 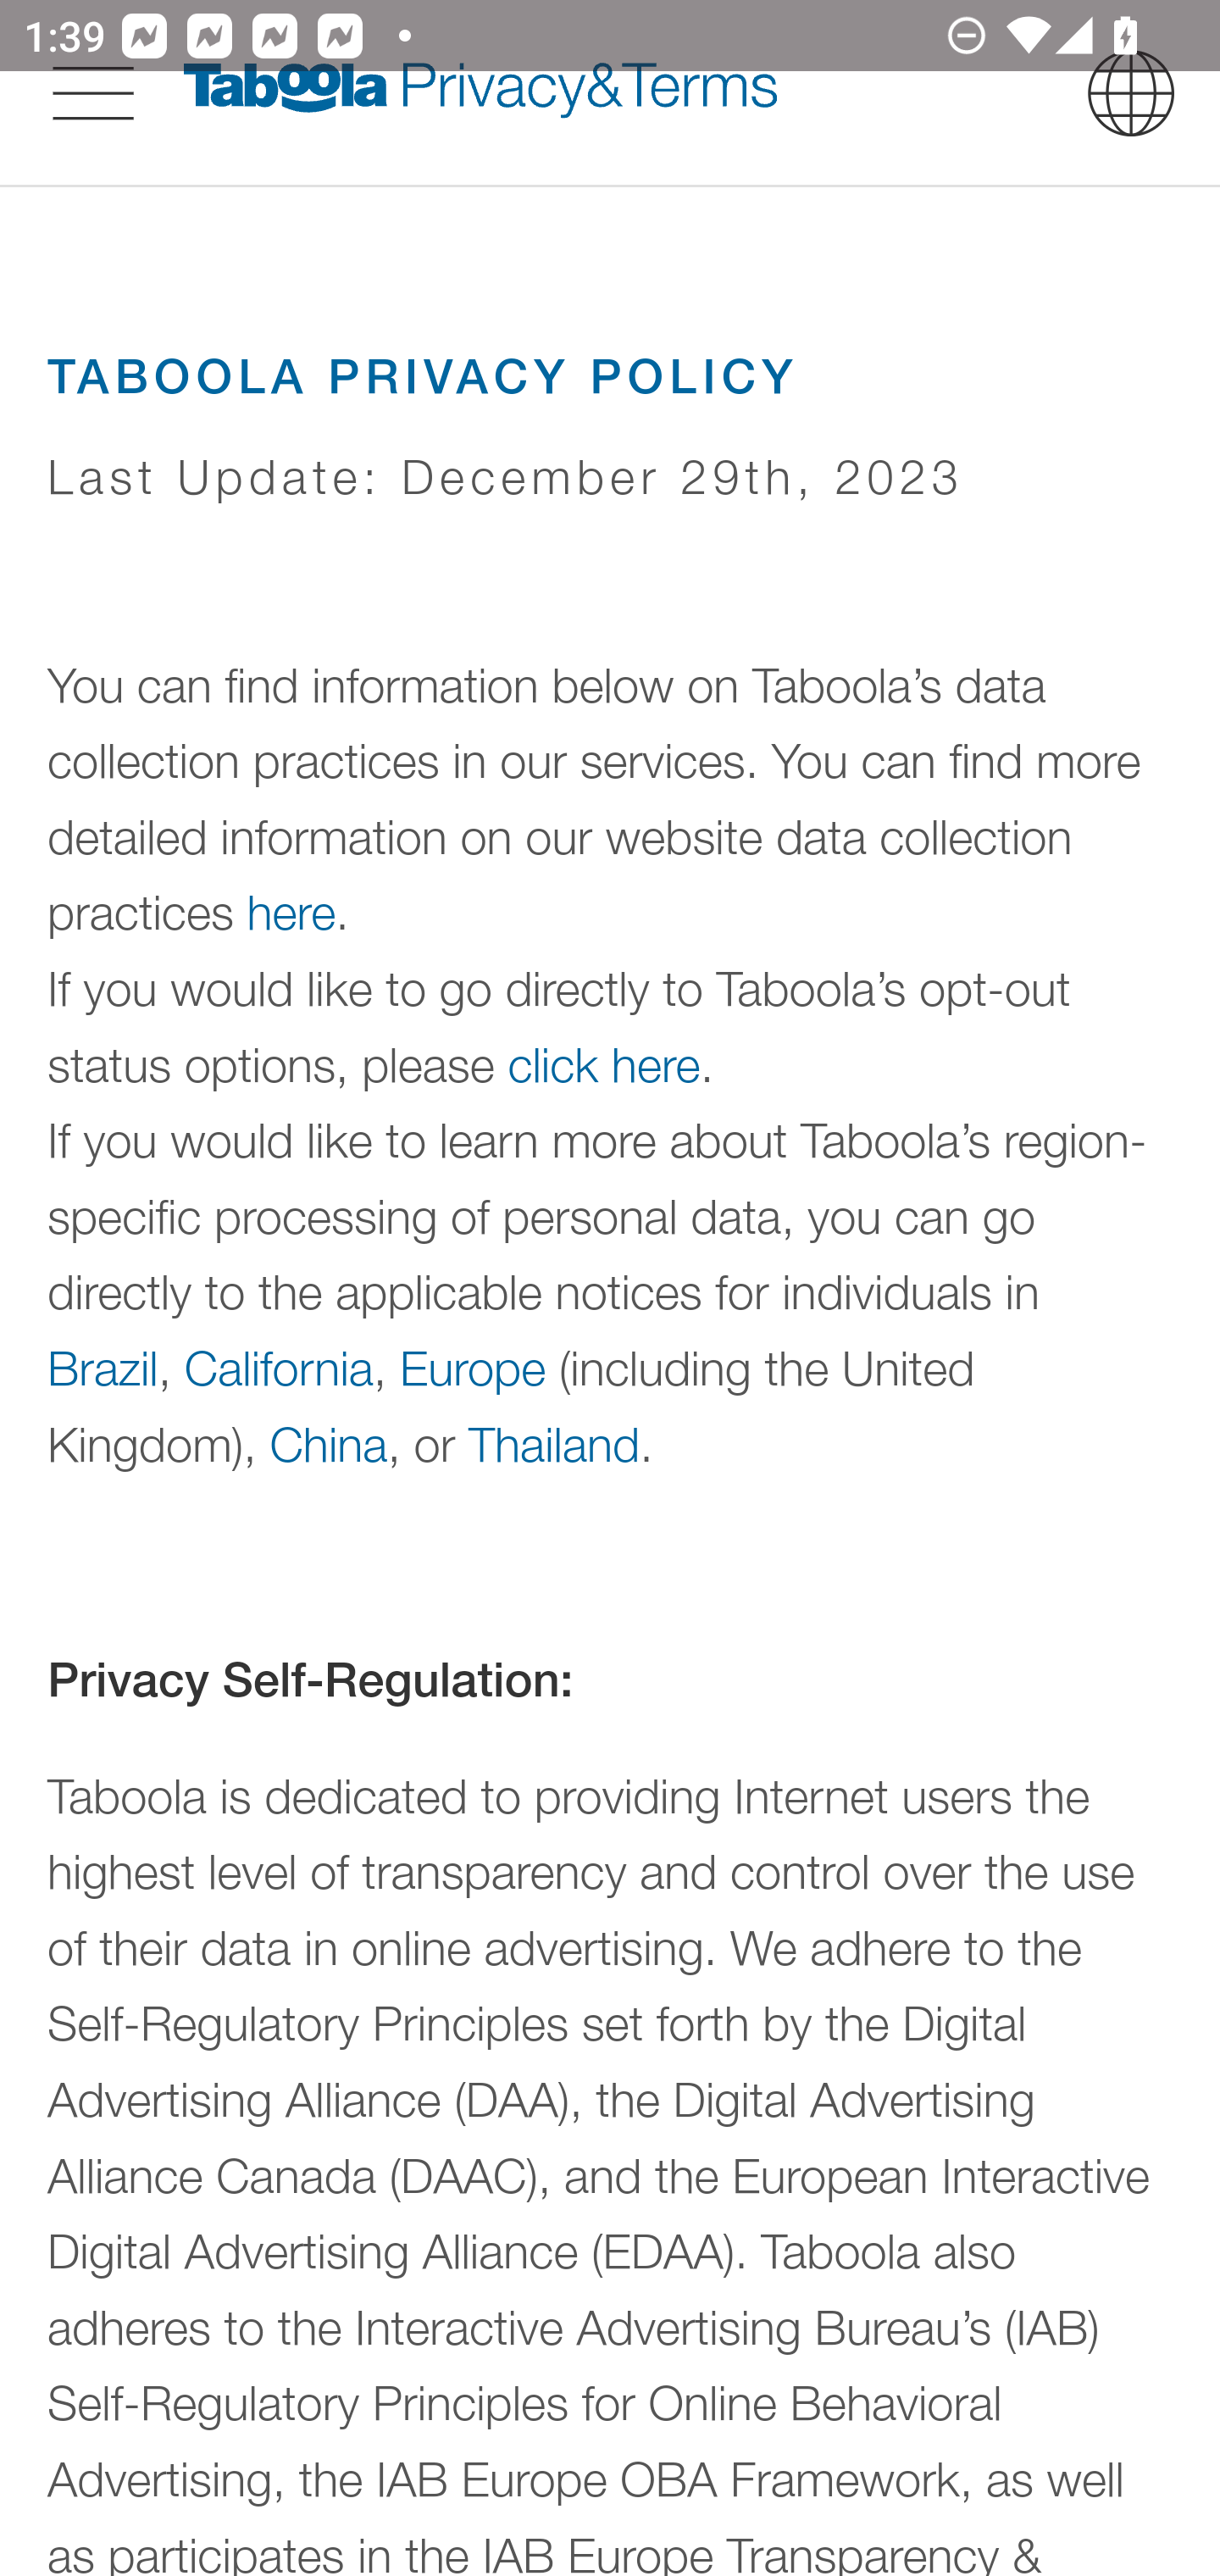 I want to click on here, so click(x=291, y=913).